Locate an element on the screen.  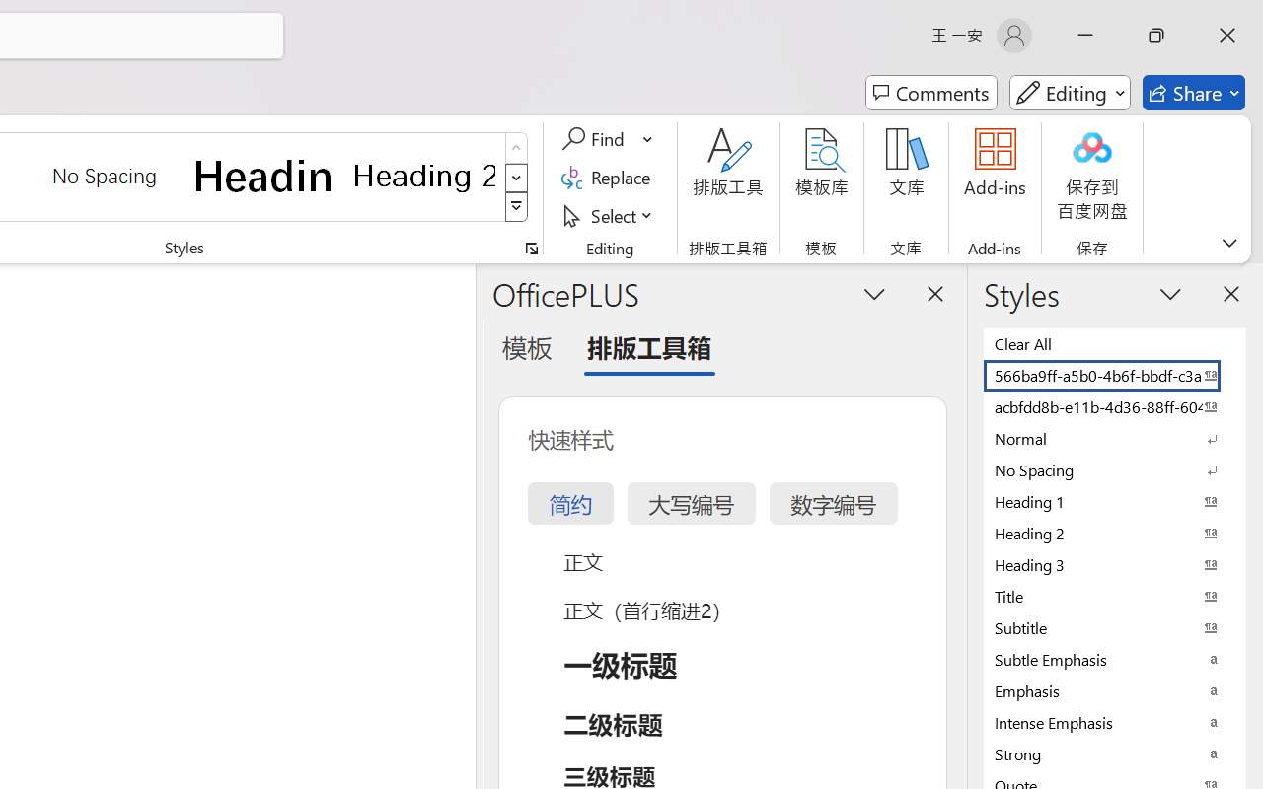
Styles is located at coordinates (517, 207).